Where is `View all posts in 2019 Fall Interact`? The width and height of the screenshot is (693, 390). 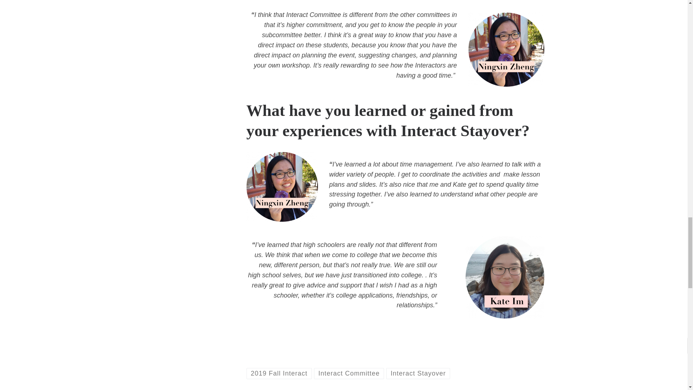 View all posts in 2019 Fall Interact is located at coordinates (279, 373).